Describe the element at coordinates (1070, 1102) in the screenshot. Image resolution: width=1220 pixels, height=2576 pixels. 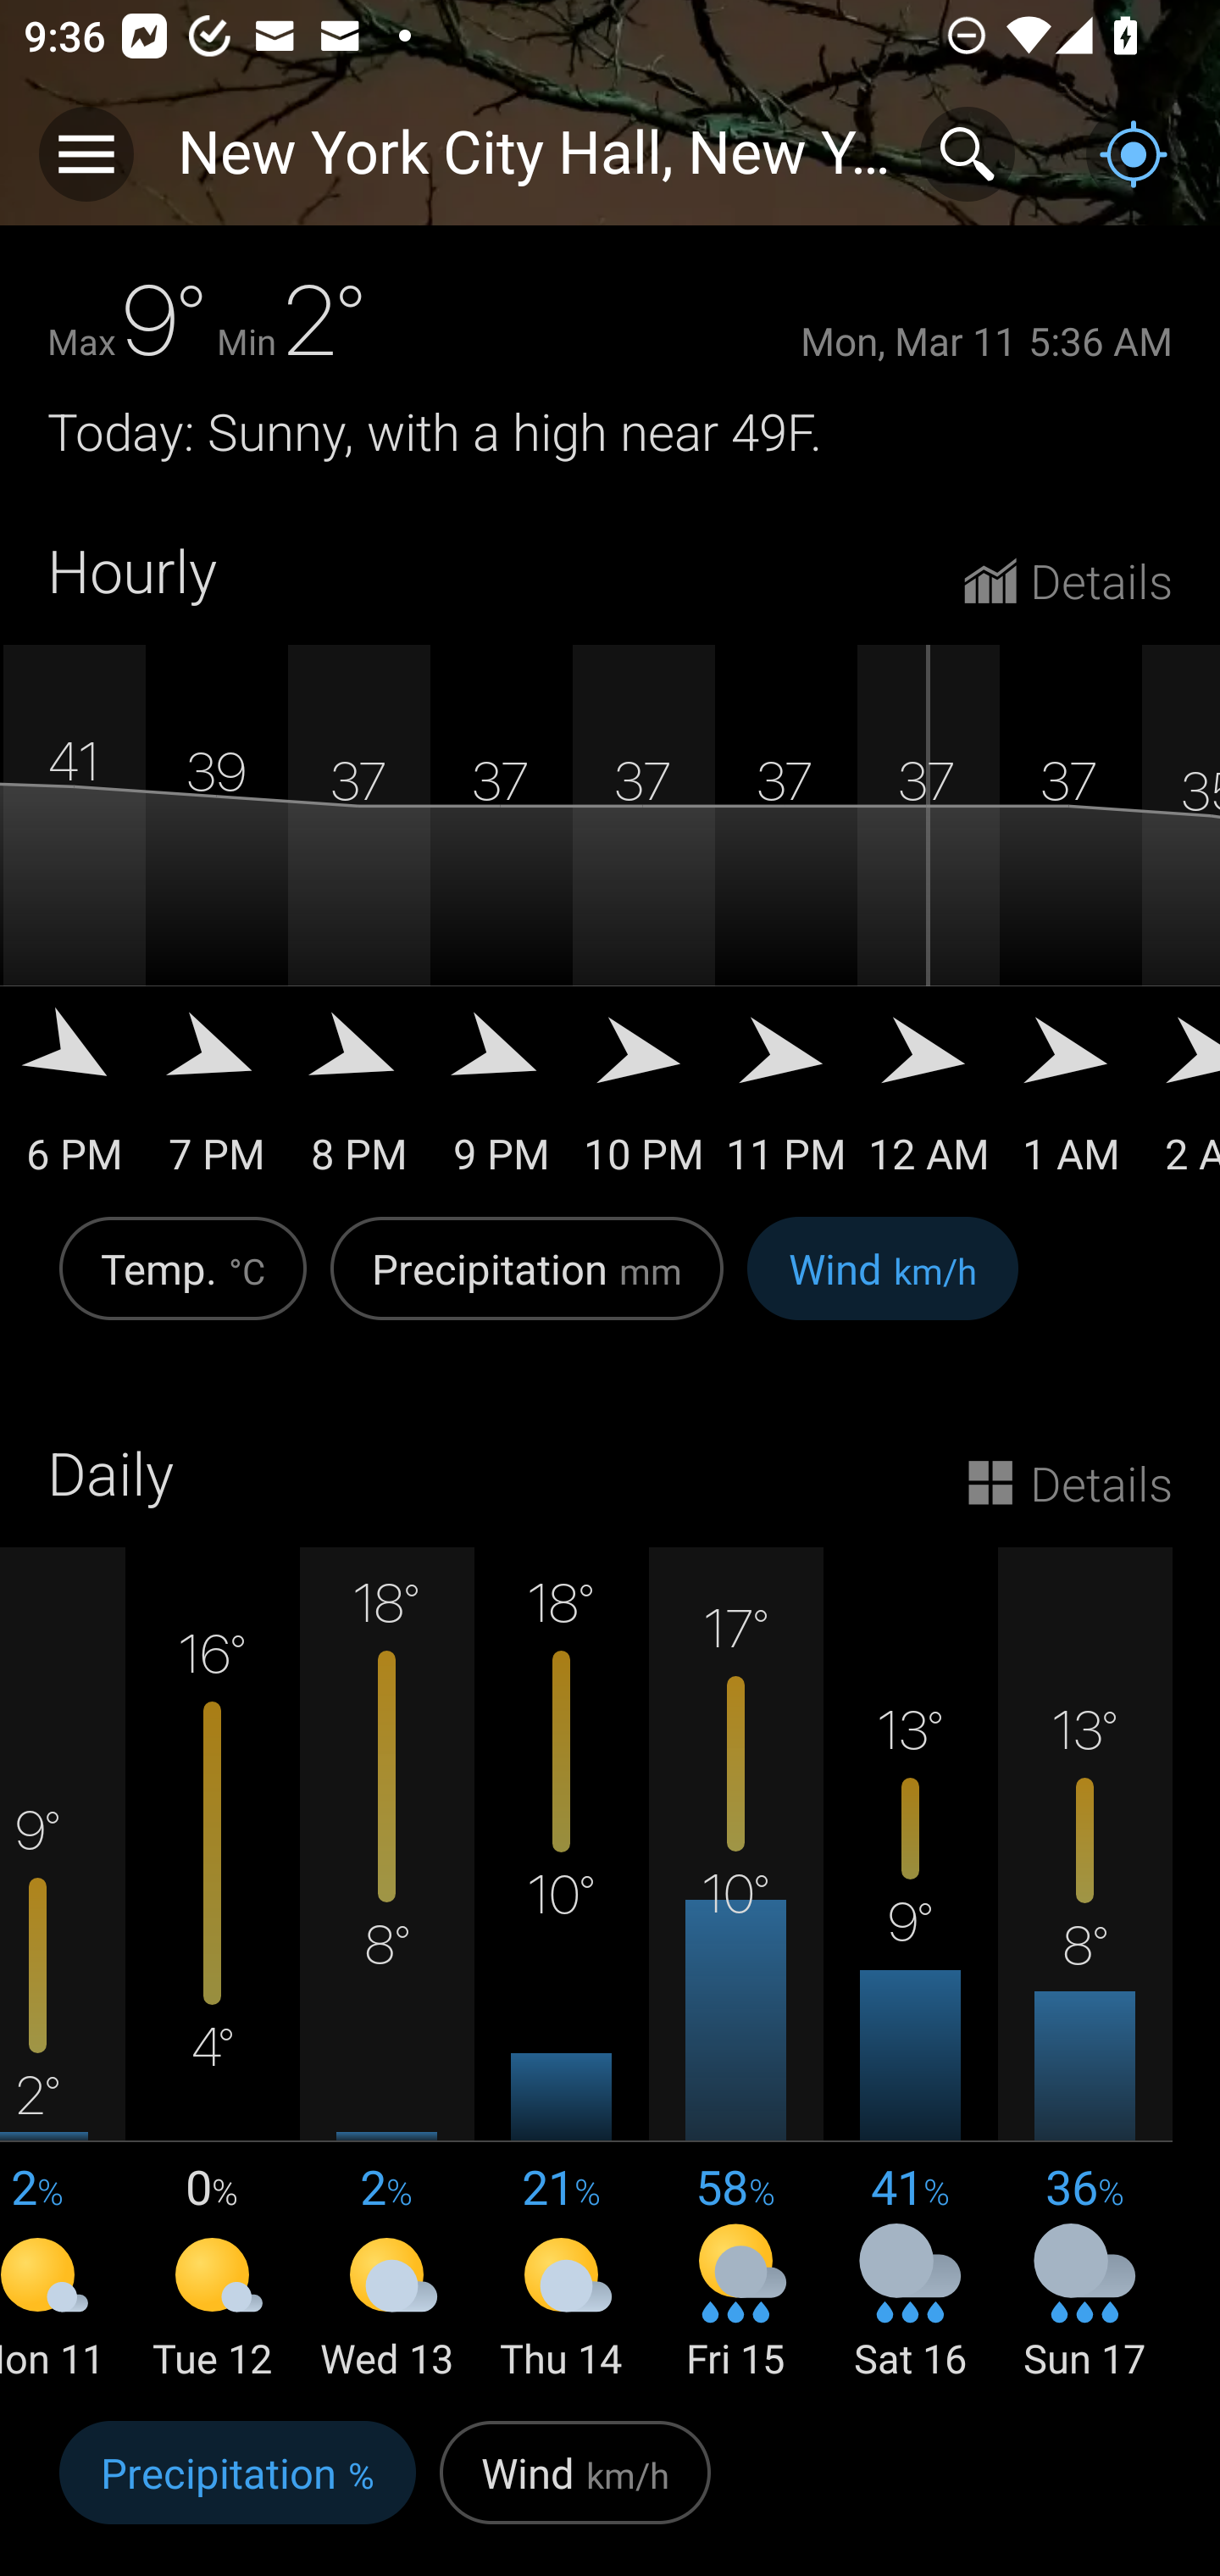
I see ` 1 AM` at that location.